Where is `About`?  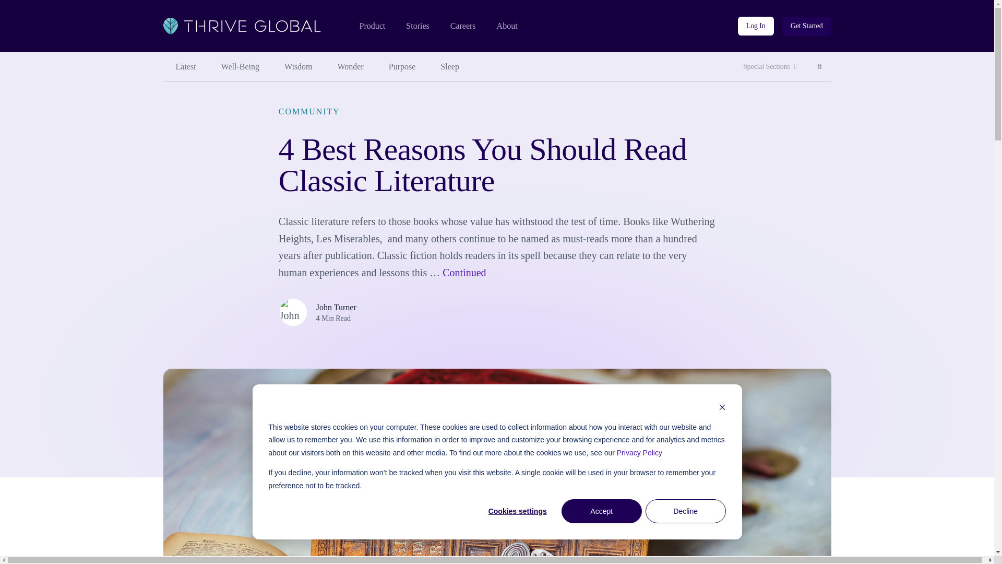 About is located at coordinates (507, 26).